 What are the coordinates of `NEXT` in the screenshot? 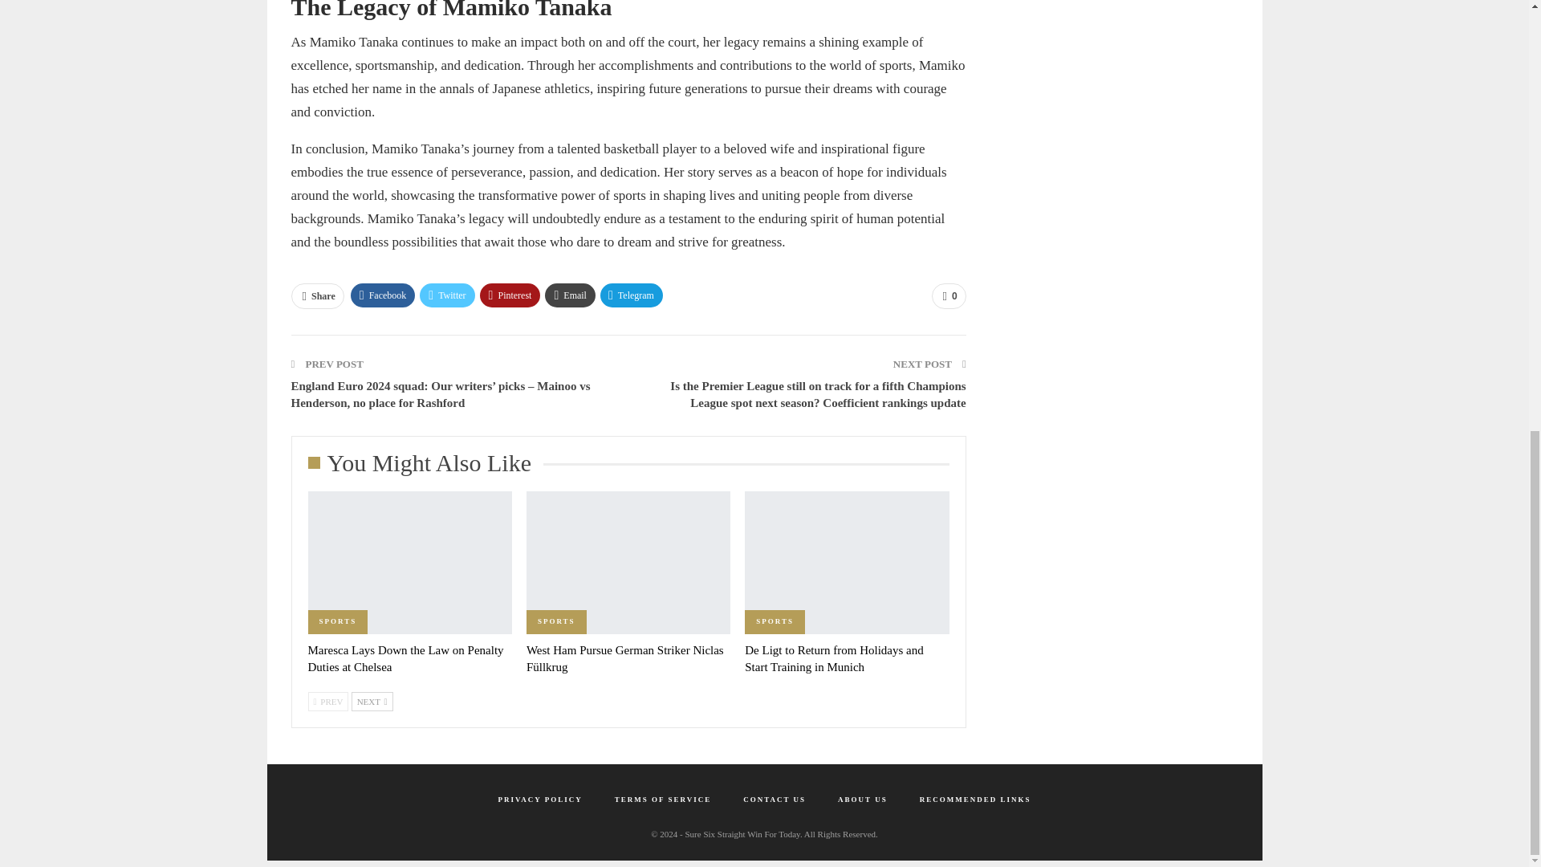 It's located at (372, 701).